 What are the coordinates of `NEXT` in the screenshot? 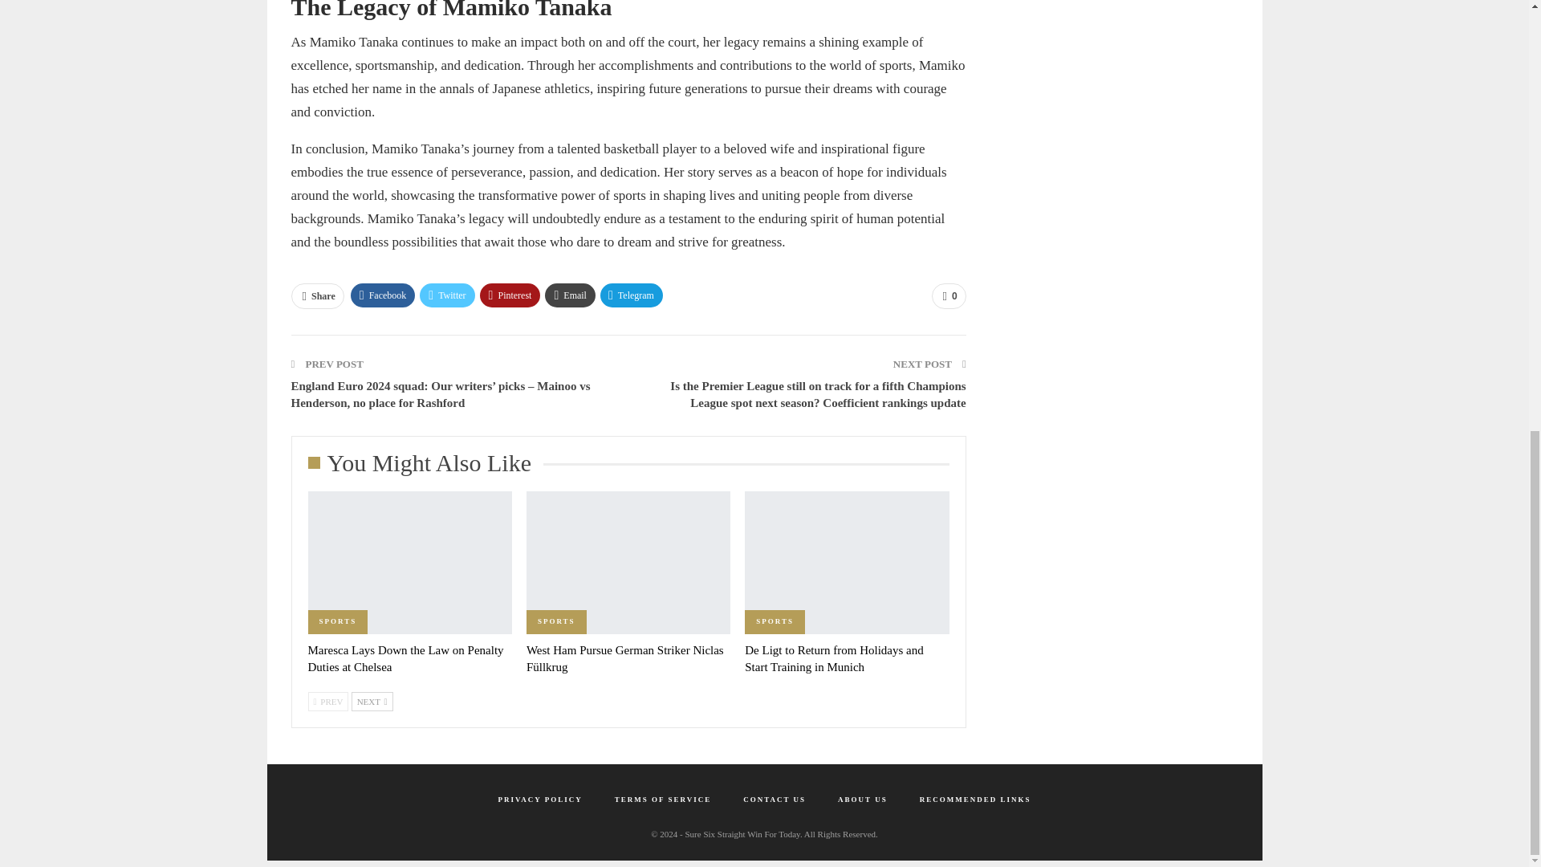 It's located at (372, 701).